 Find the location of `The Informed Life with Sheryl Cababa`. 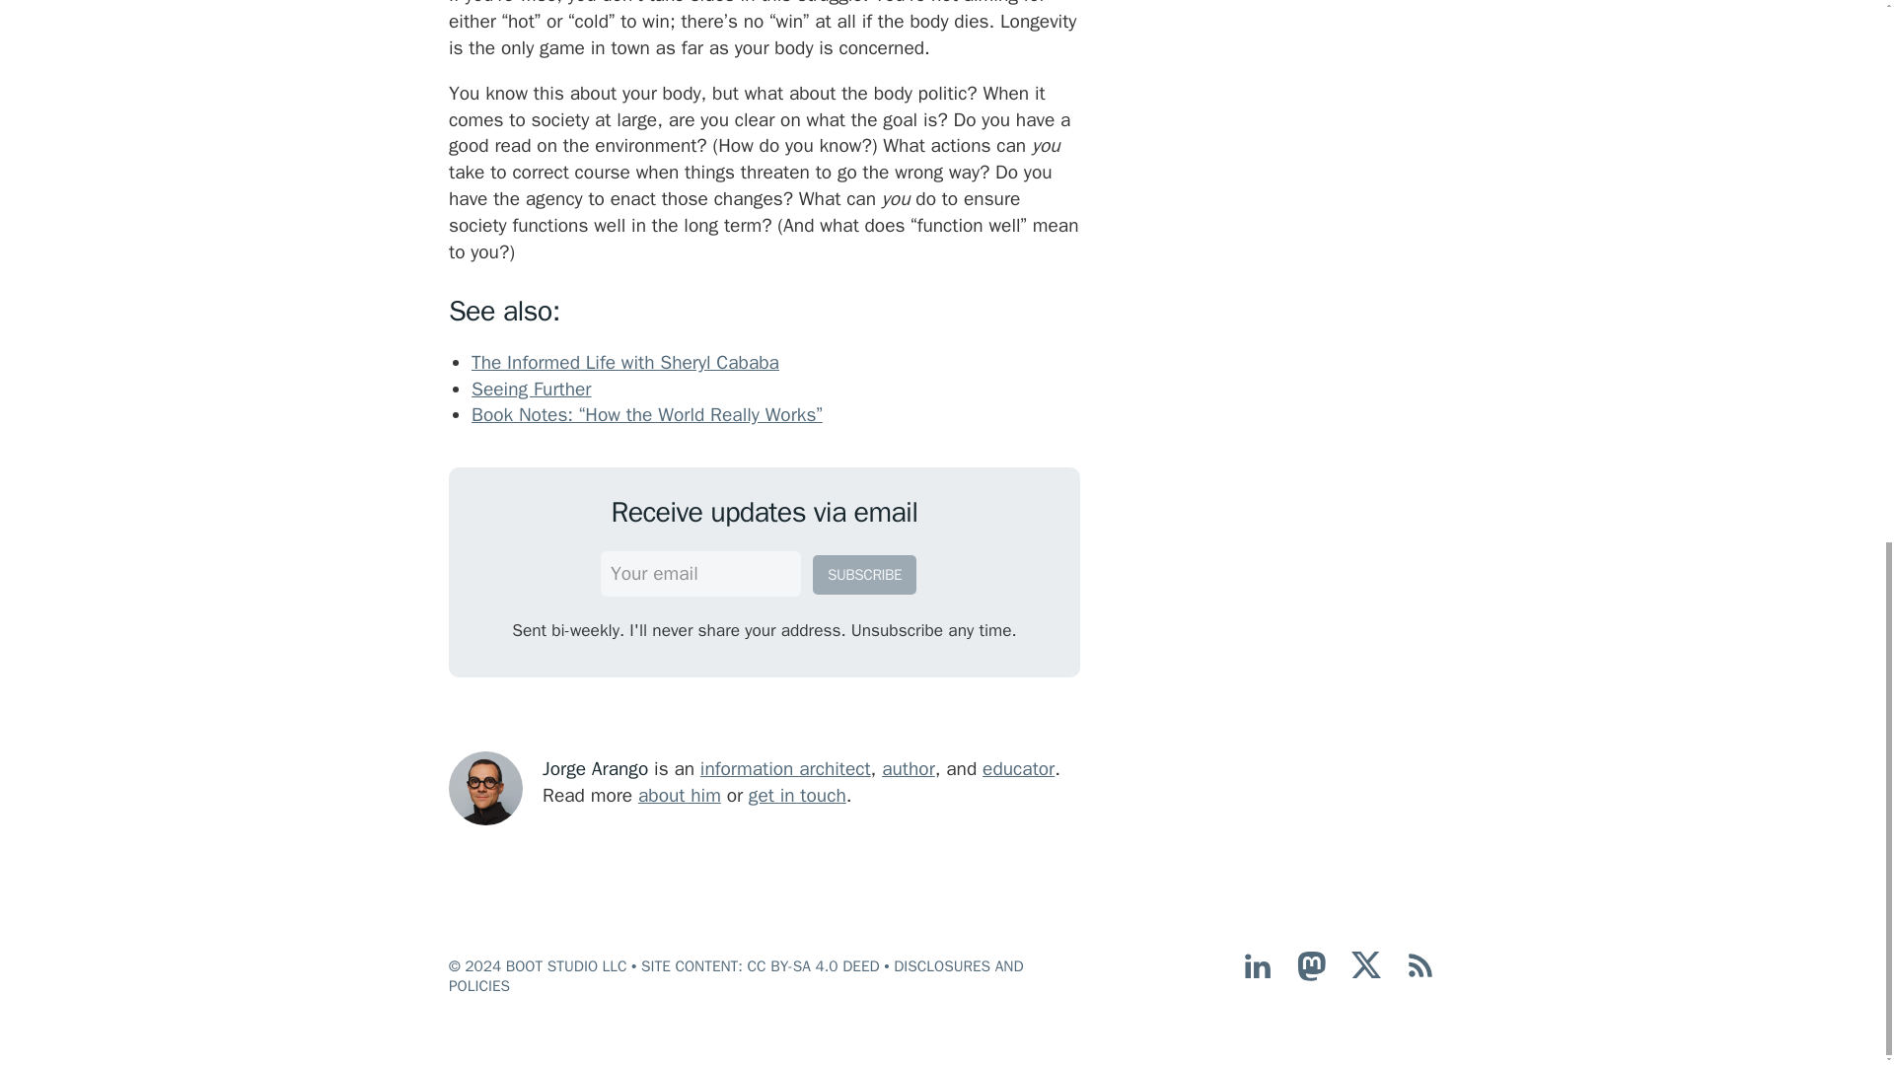

The Informed Life with Sheryl Cababa is located at coordinates (625, 363).